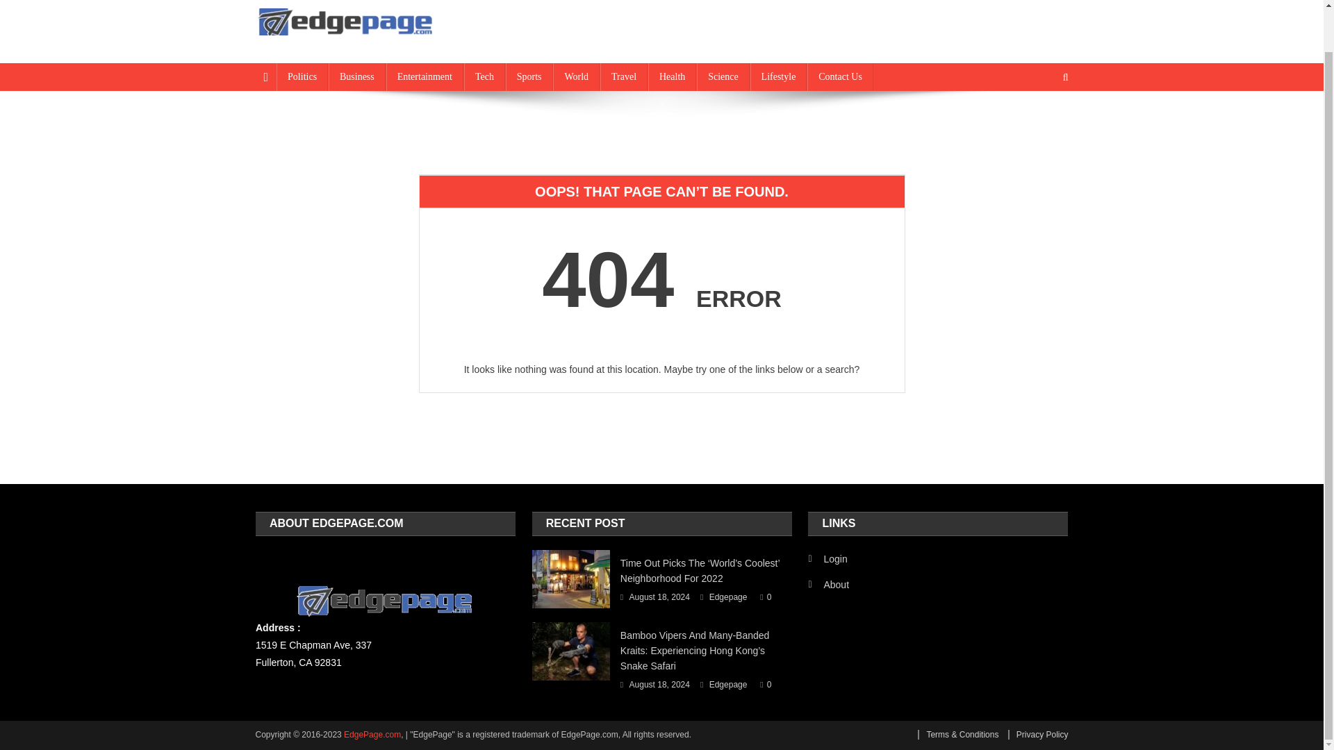 The image size is (1334, 750). I want to click on Politics, so click(302, 76).